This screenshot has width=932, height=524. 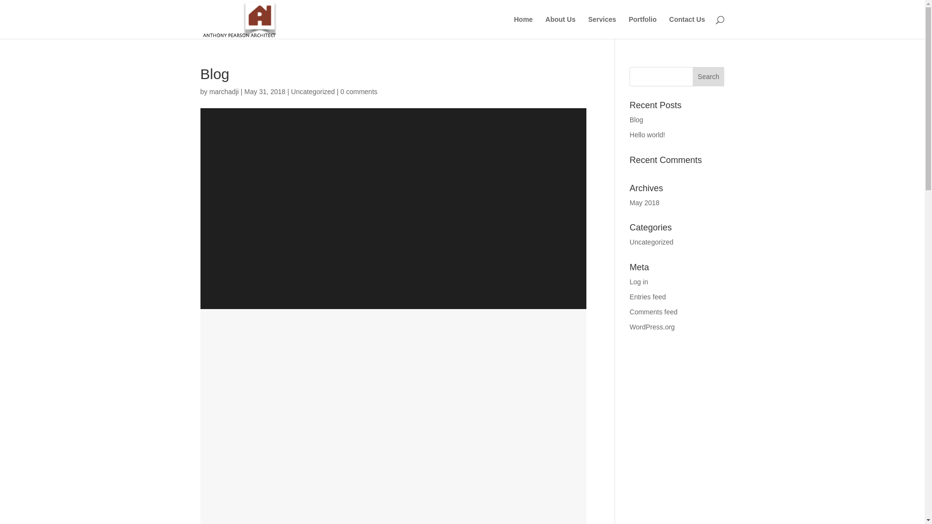 What do you see at coordinates (653, 311) in the screenshot?
I see `Comments feed` at bounding box center [653, 311].